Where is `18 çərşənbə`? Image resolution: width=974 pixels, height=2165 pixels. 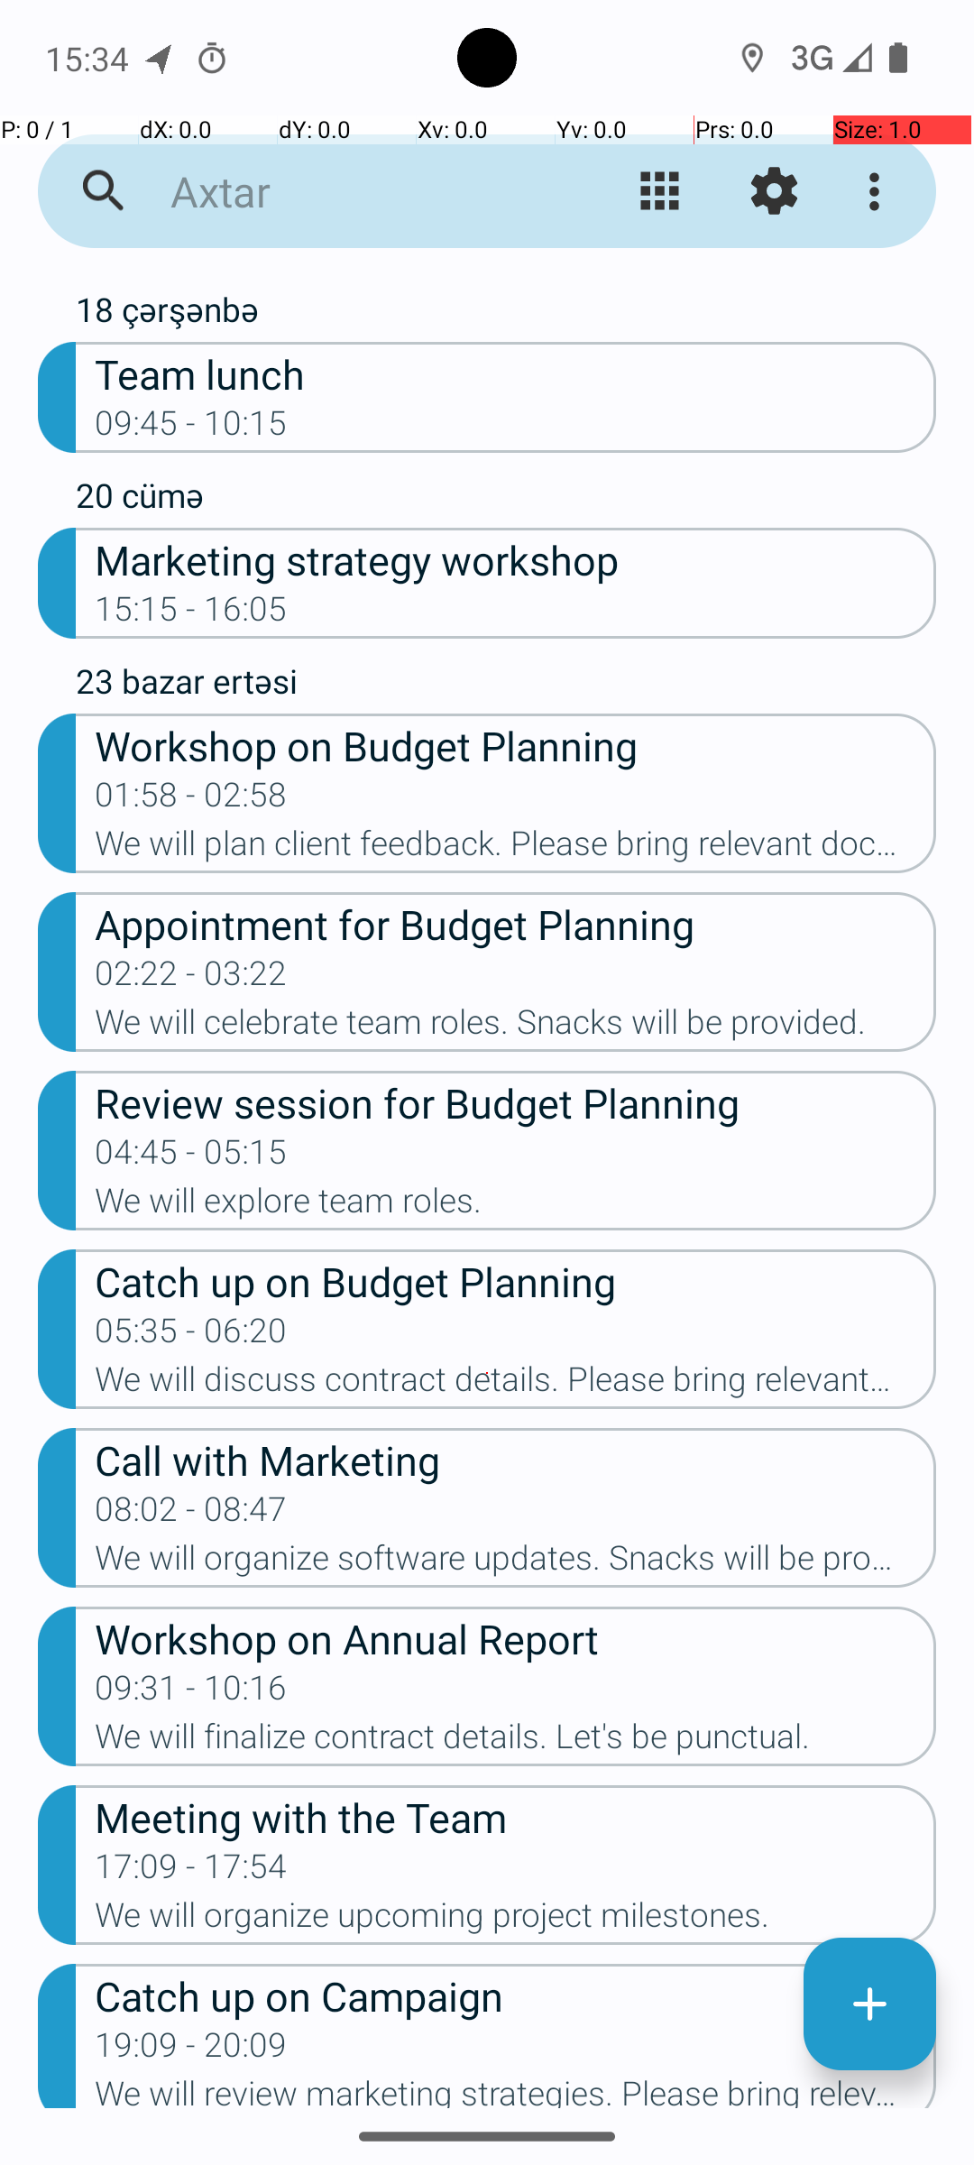 18 çərşənbə is located at coordinates (506, 314).